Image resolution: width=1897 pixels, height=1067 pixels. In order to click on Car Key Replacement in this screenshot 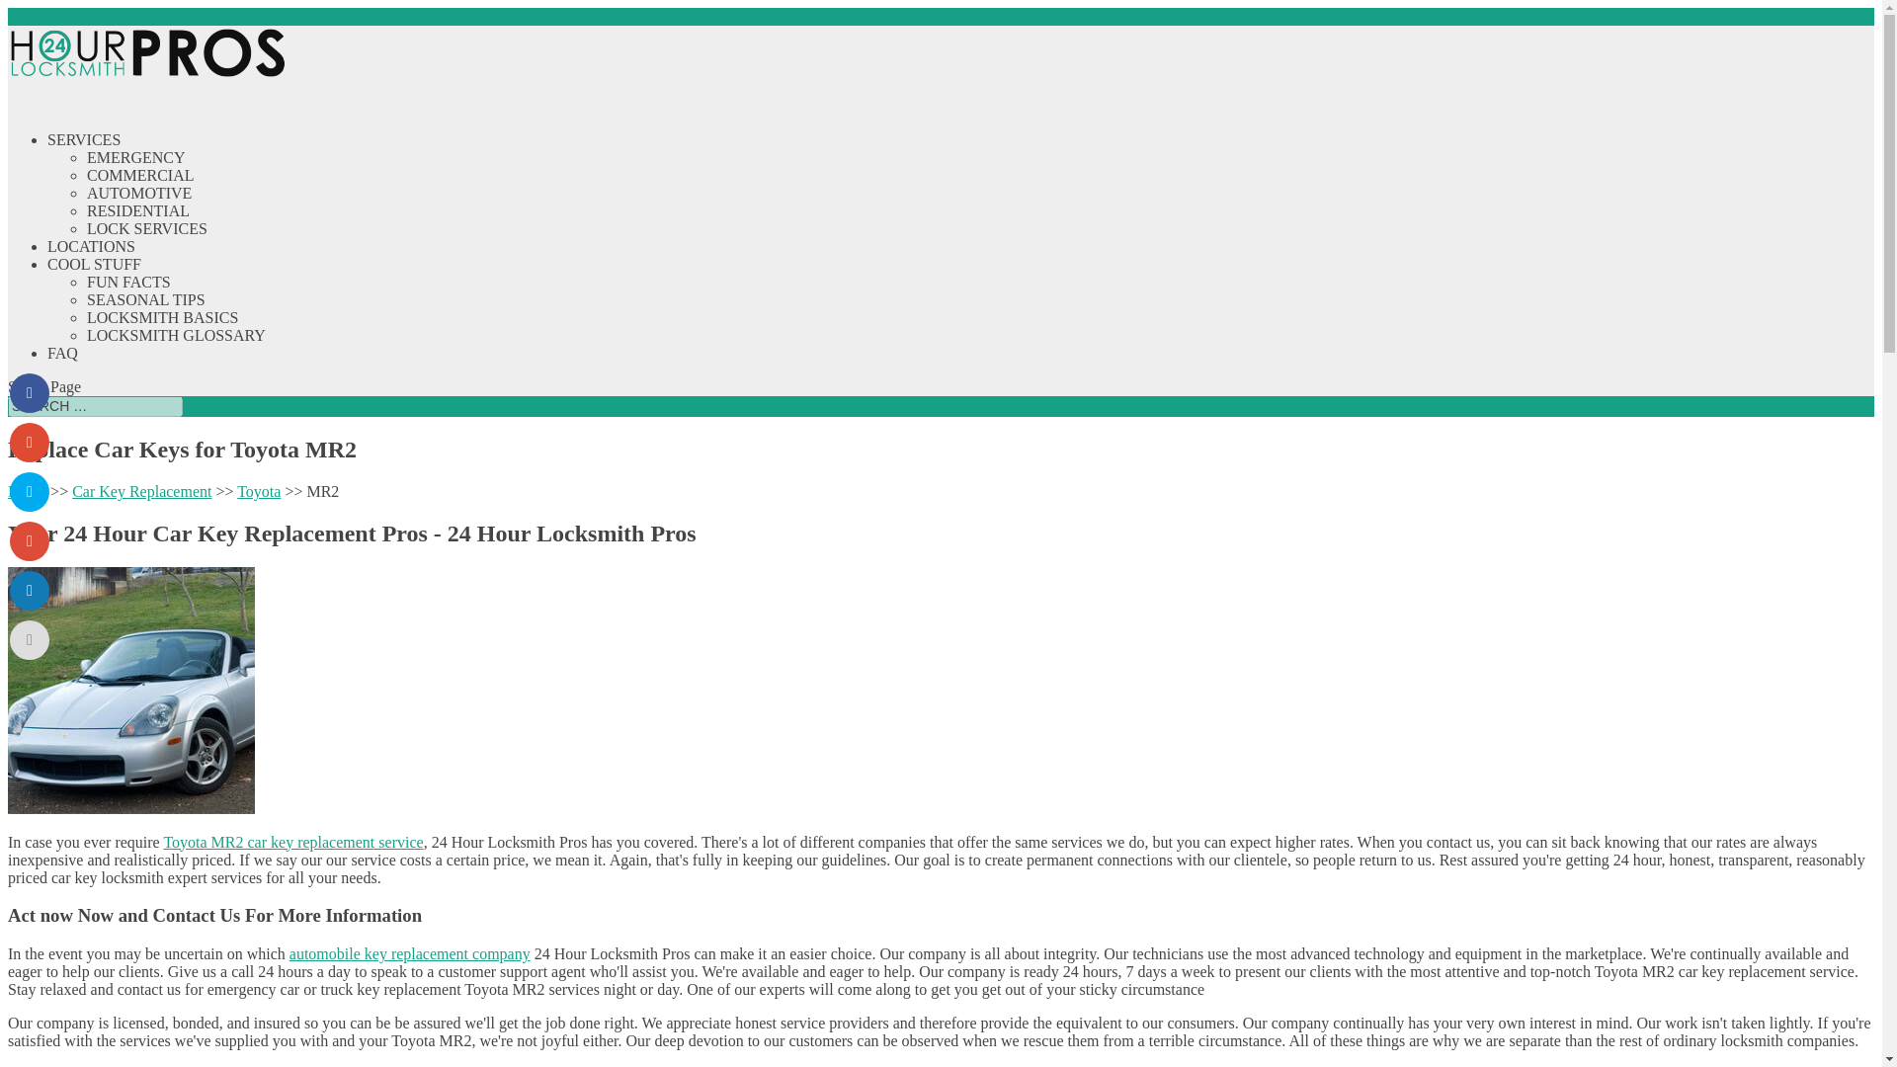, I will do `click(140, 492)`.